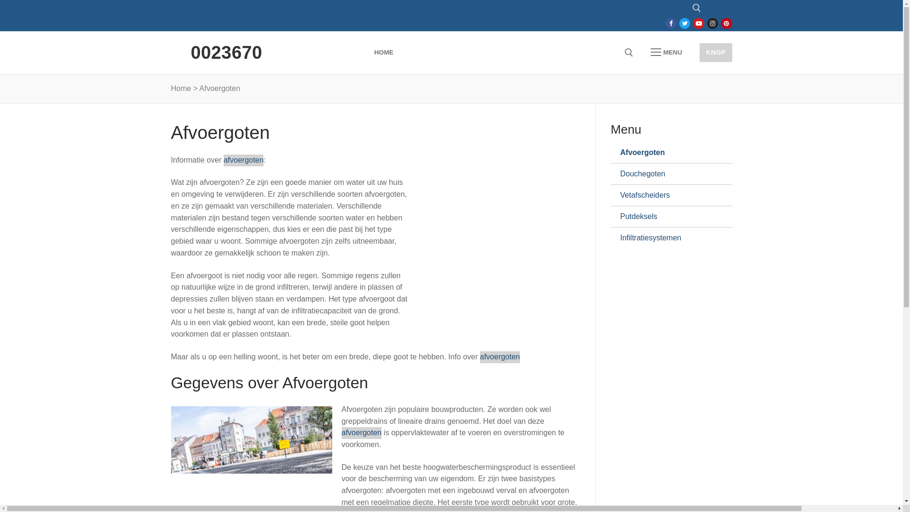 This screenshot has width=910, height=512. What do you see at coordinates (666, 53) in the screenshot?
I see `MENU` at bounding box center [666, 53].